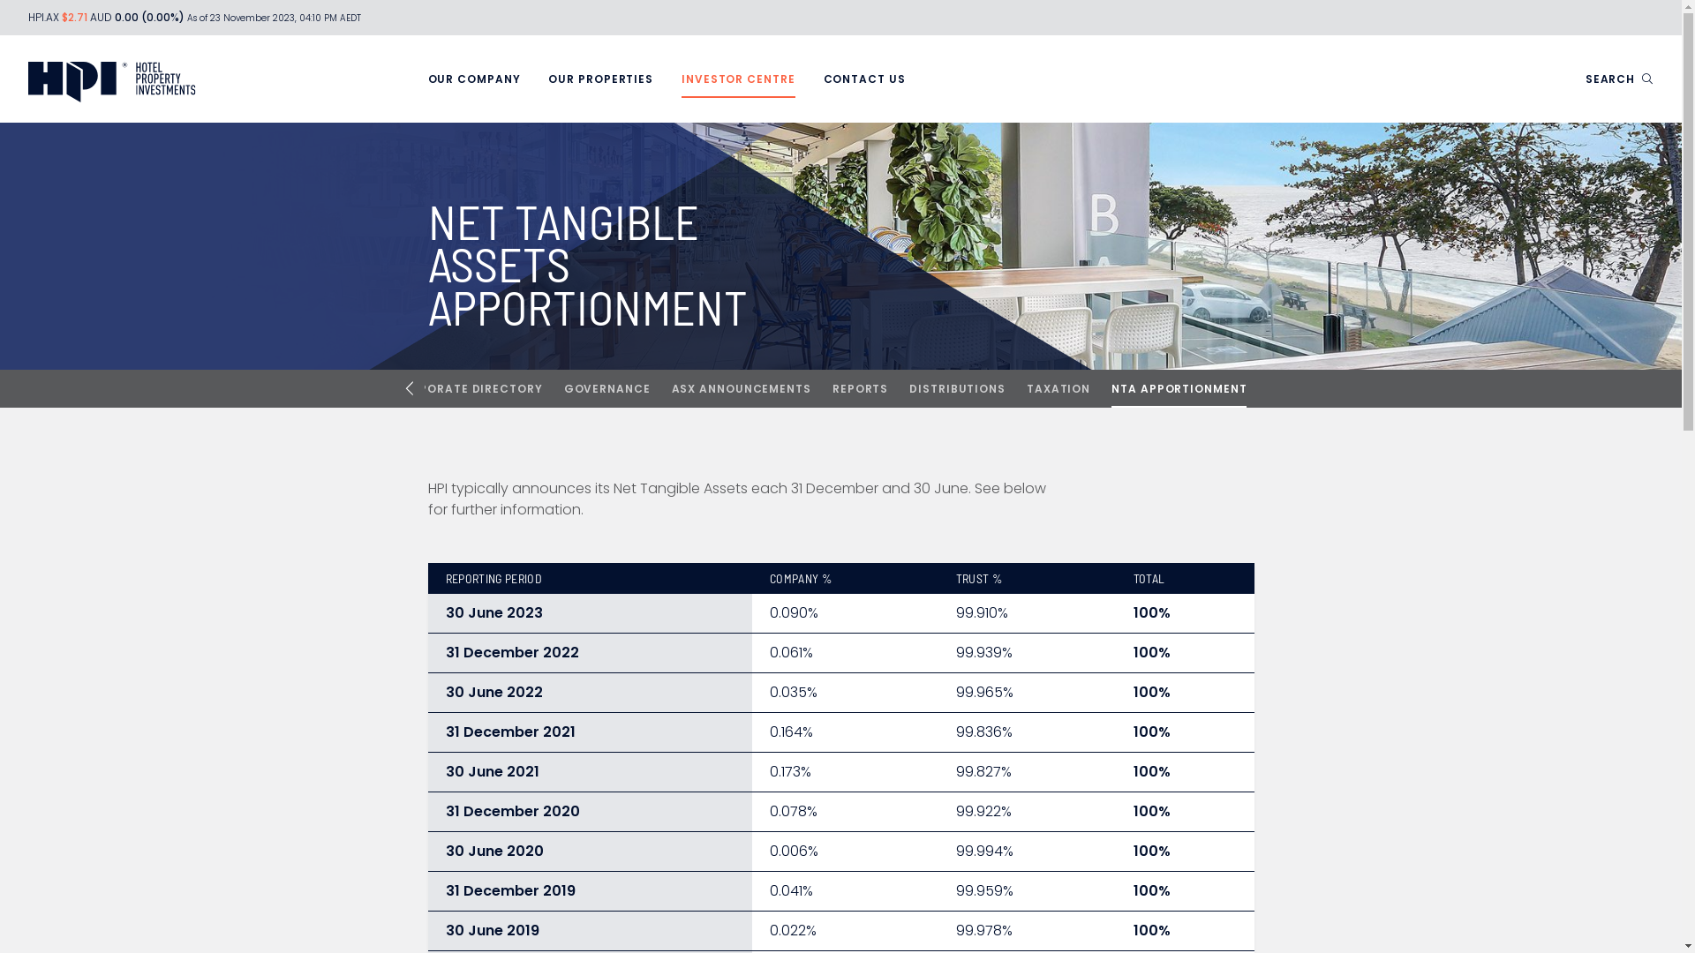 This screenshot has width=1695, height=953. Describe the element at coordinates (1058, 388) in the screenshot. I see `TAXATION` at that location.